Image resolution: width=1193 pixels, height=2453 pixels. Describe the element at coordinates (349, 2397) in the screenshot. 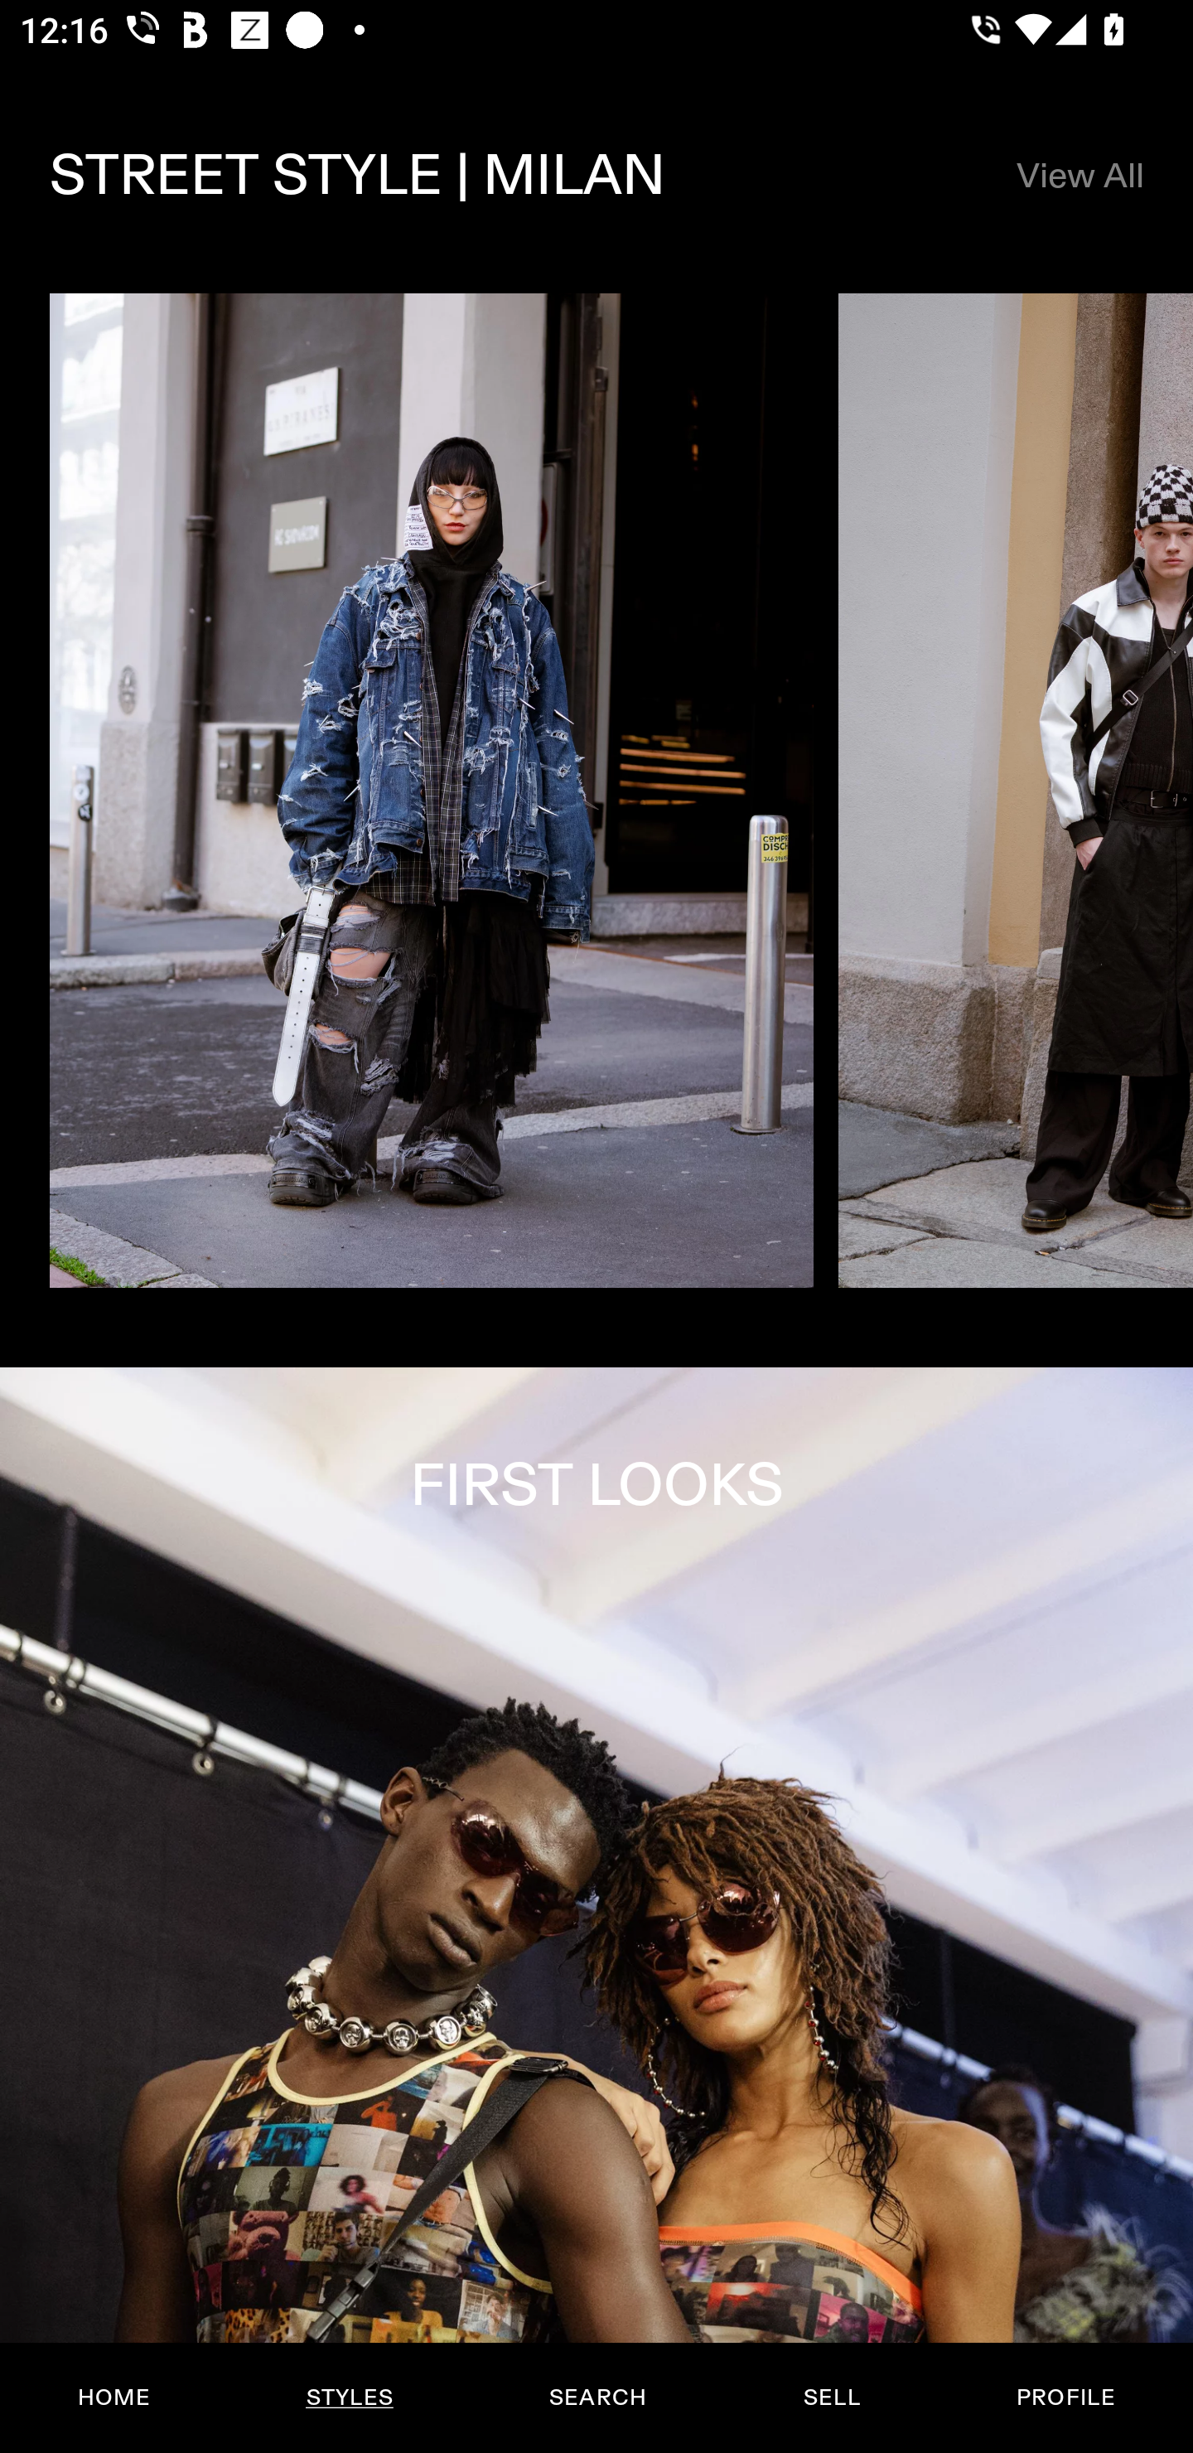

I see `STYLES` at that location.